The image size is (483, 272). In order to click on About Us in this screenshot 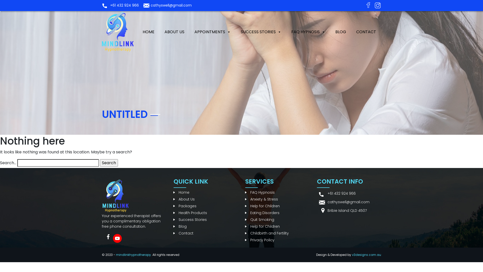, I will do `click(184, 199)`.